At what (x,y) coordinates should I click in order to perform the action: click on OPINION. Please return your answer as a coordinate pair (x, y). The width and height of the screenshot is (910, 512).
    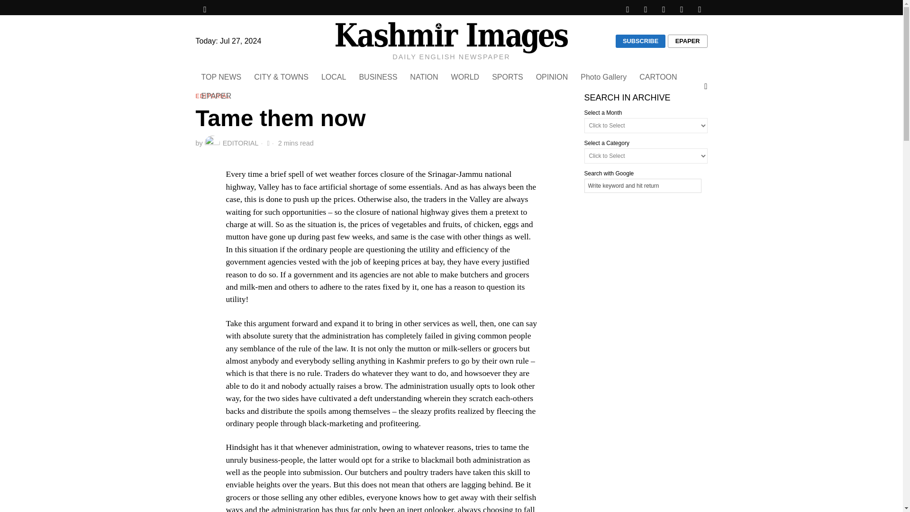
    Looking at the image, I should click on (553, 77).